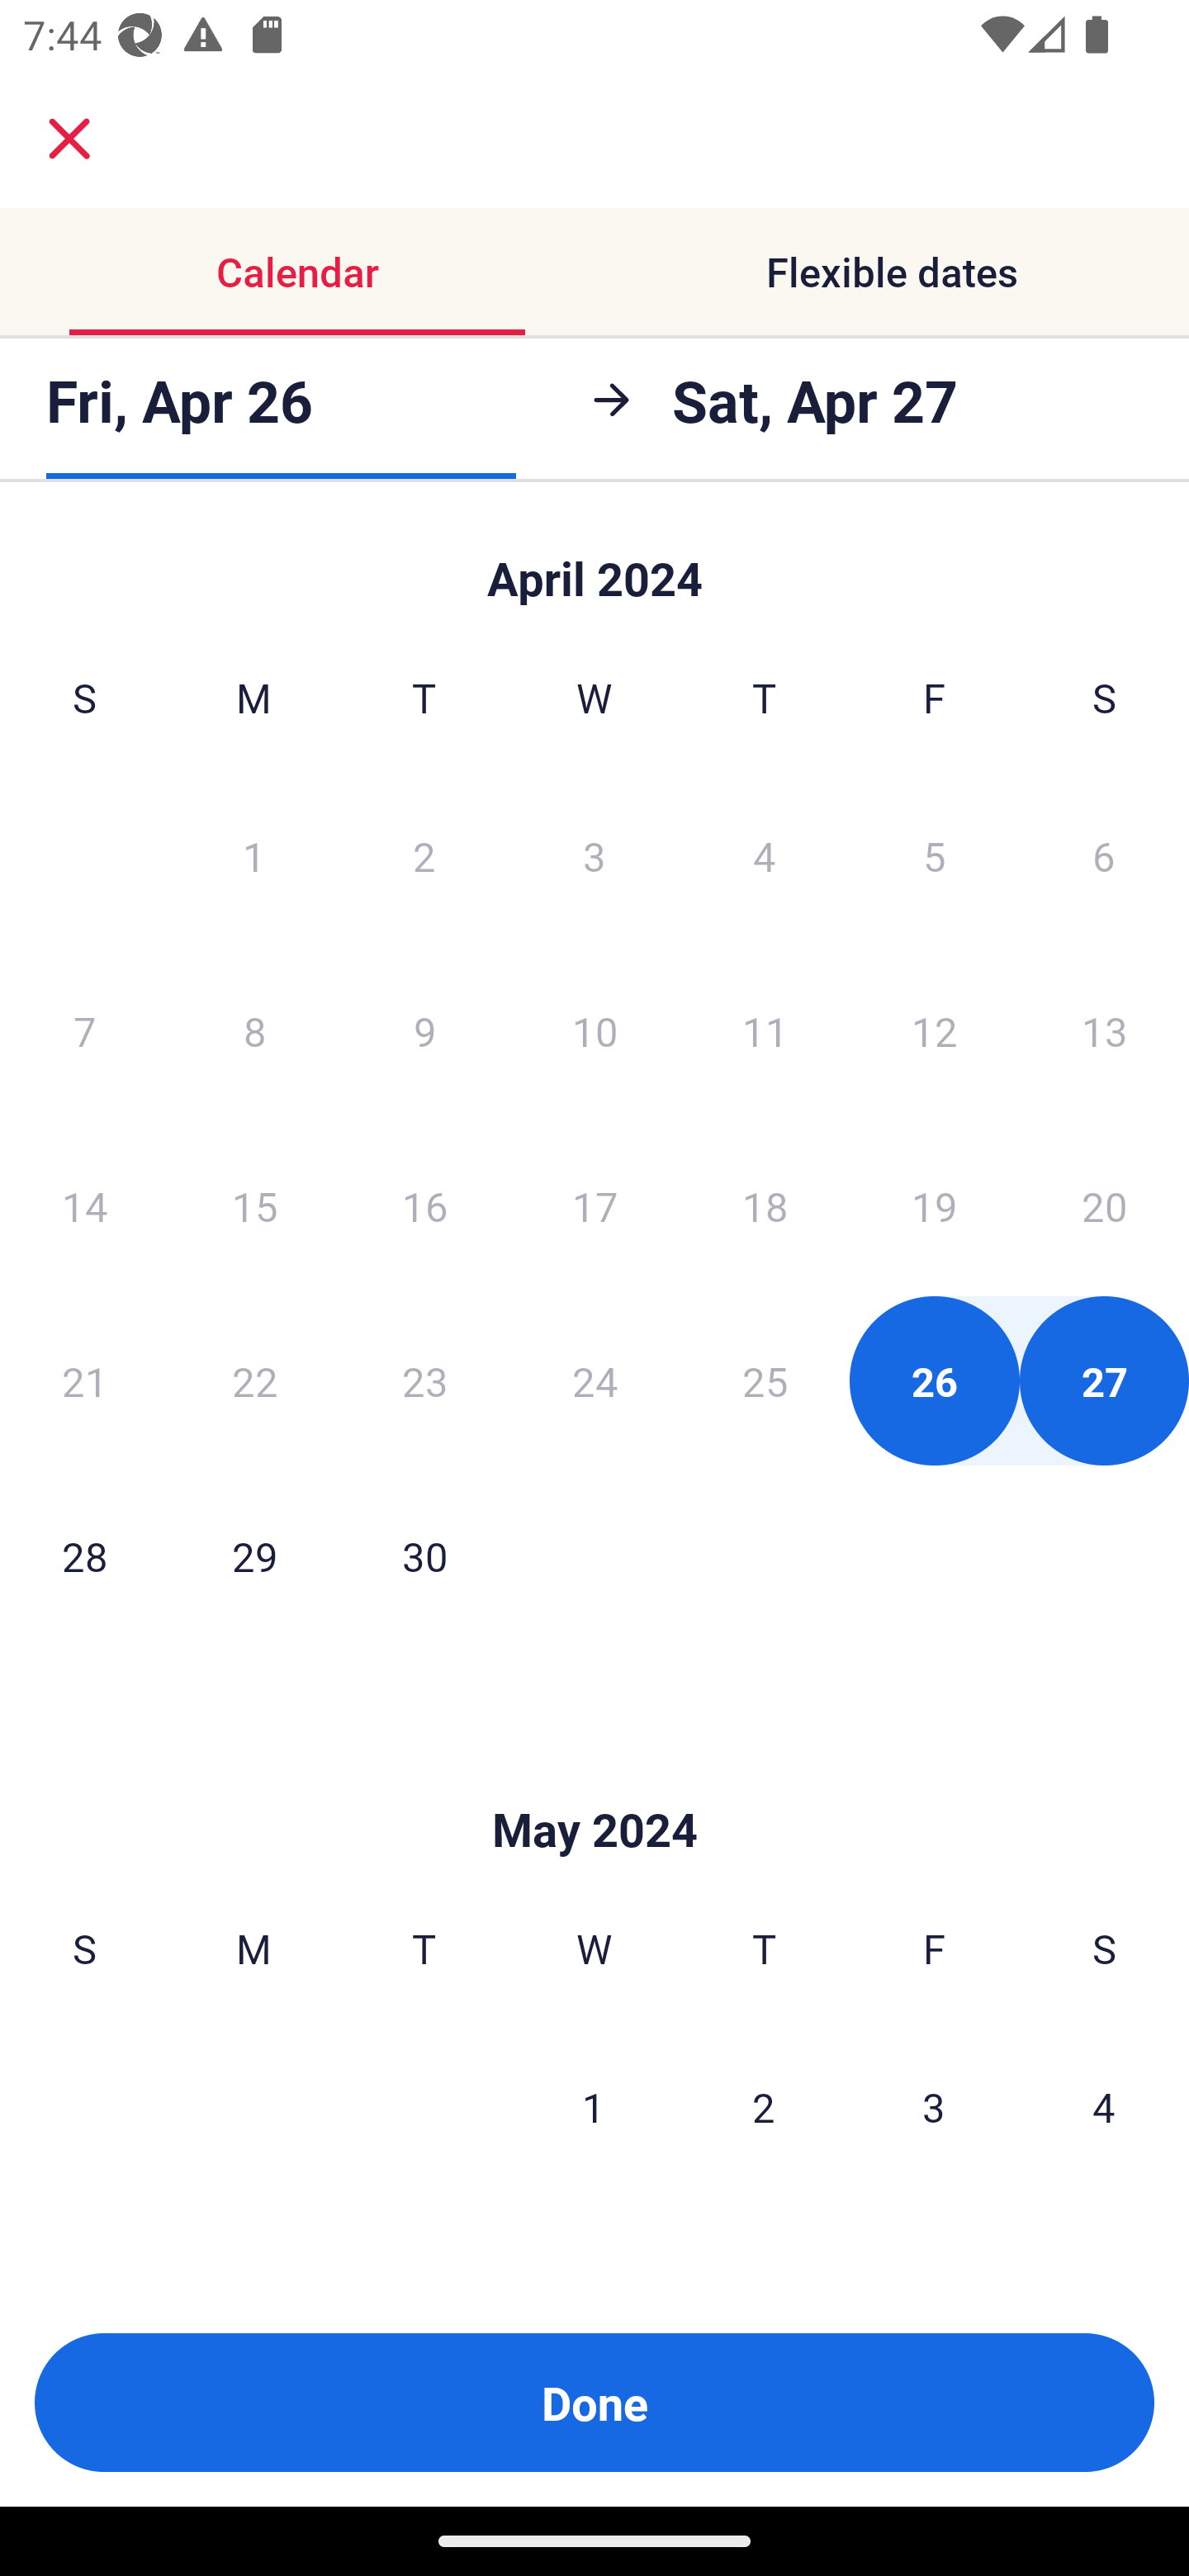 The height and width of the screenshot is (2576, 1189). Describe the element at coordinates (84, 1030) in the screenshot. I see `7 Sunday, April 7, 2024` at that location.